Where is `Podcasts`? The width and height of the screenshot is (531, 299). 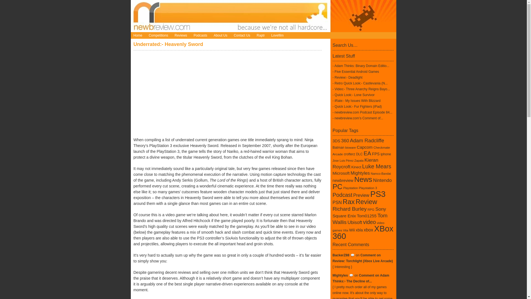
Podcasts is located at coordinates (200, 35).